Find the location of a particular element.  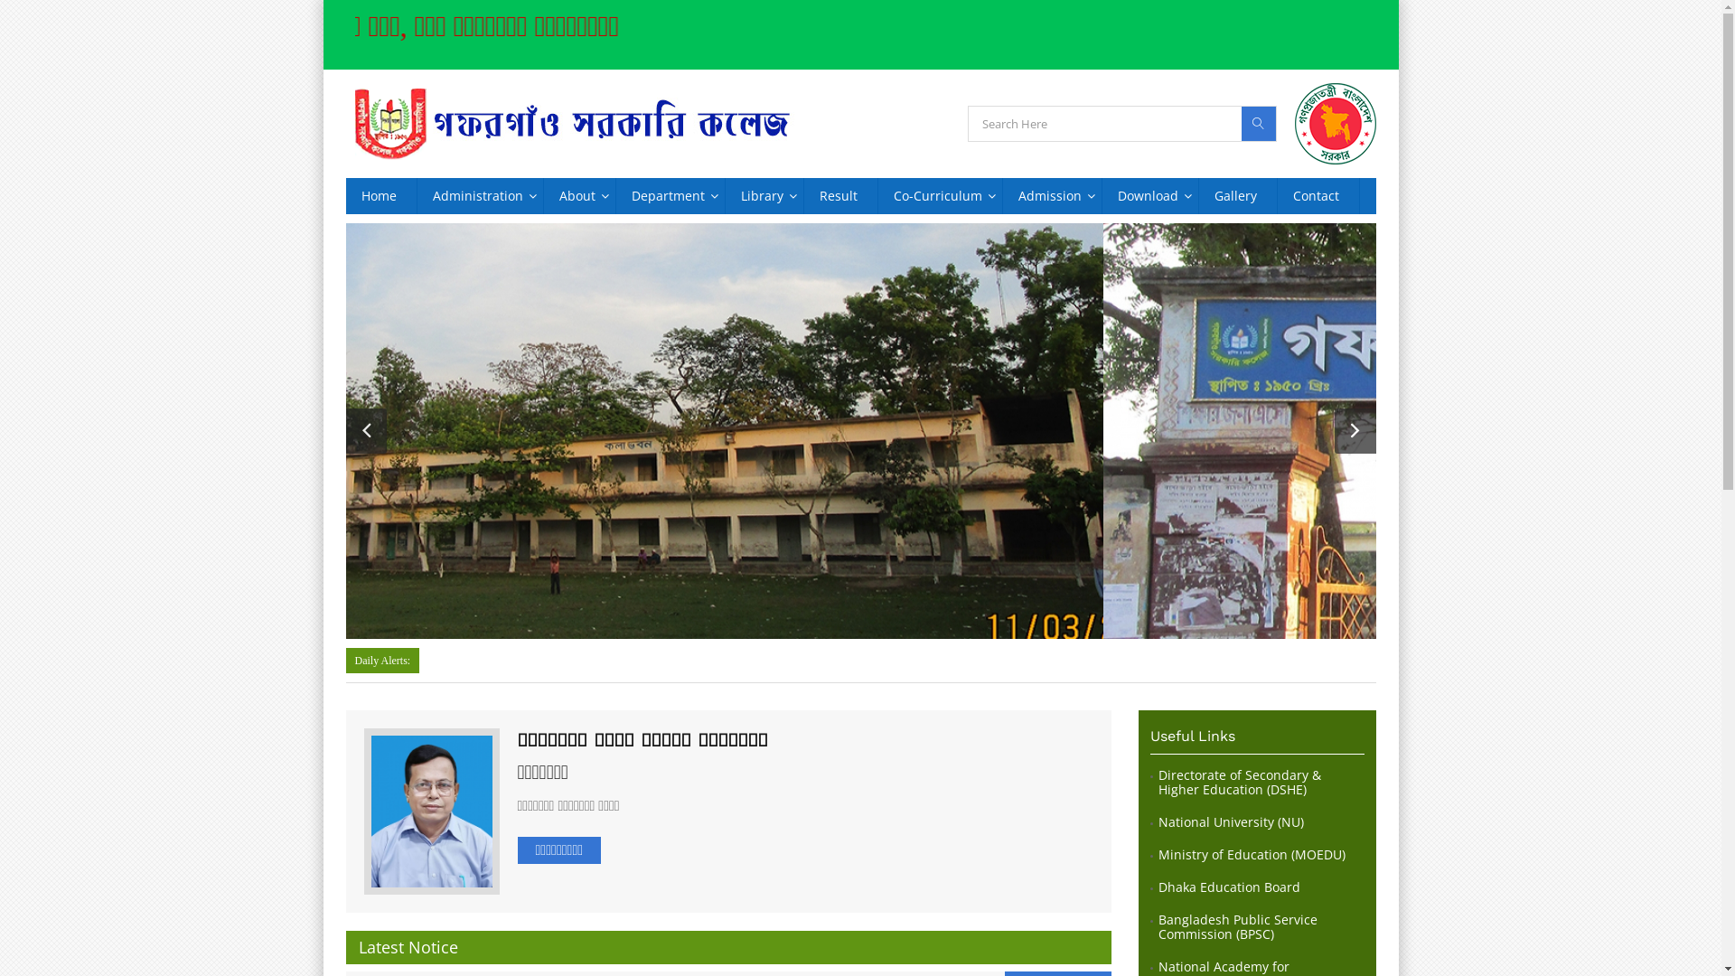

Administration is located at coordinates (481, 196).